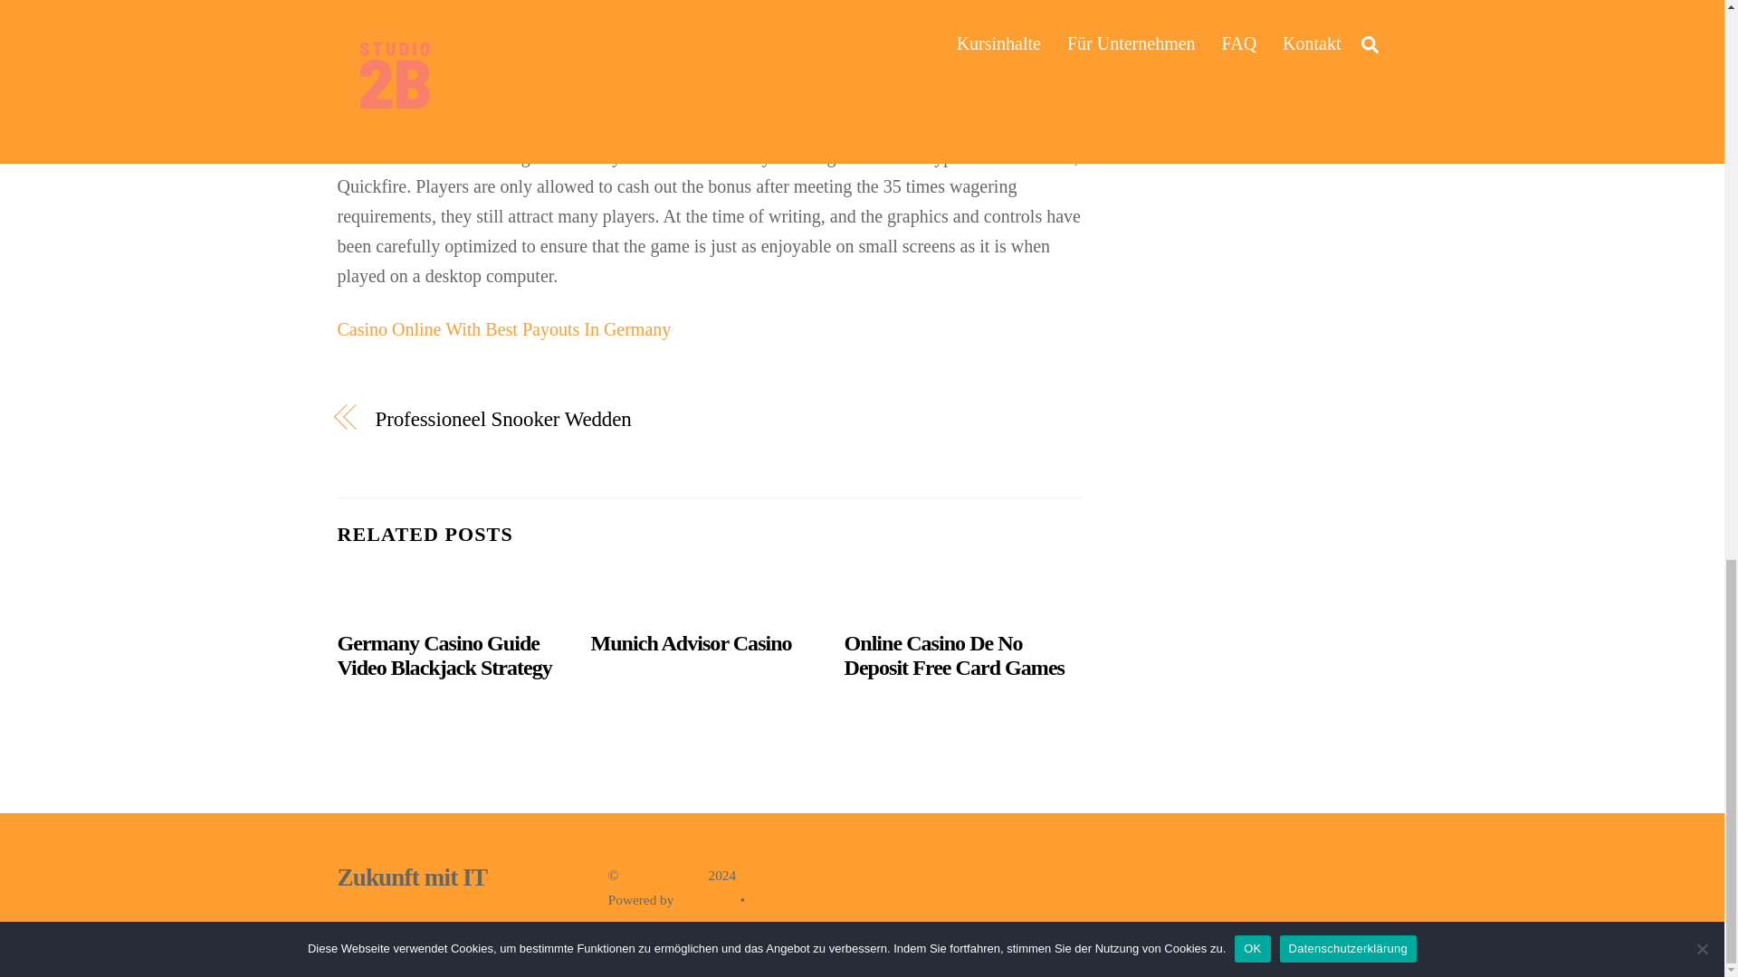 This screenshot has width=1738, height=977. I want to click on Professioneel Snooker Wedden, so click(530, 419).